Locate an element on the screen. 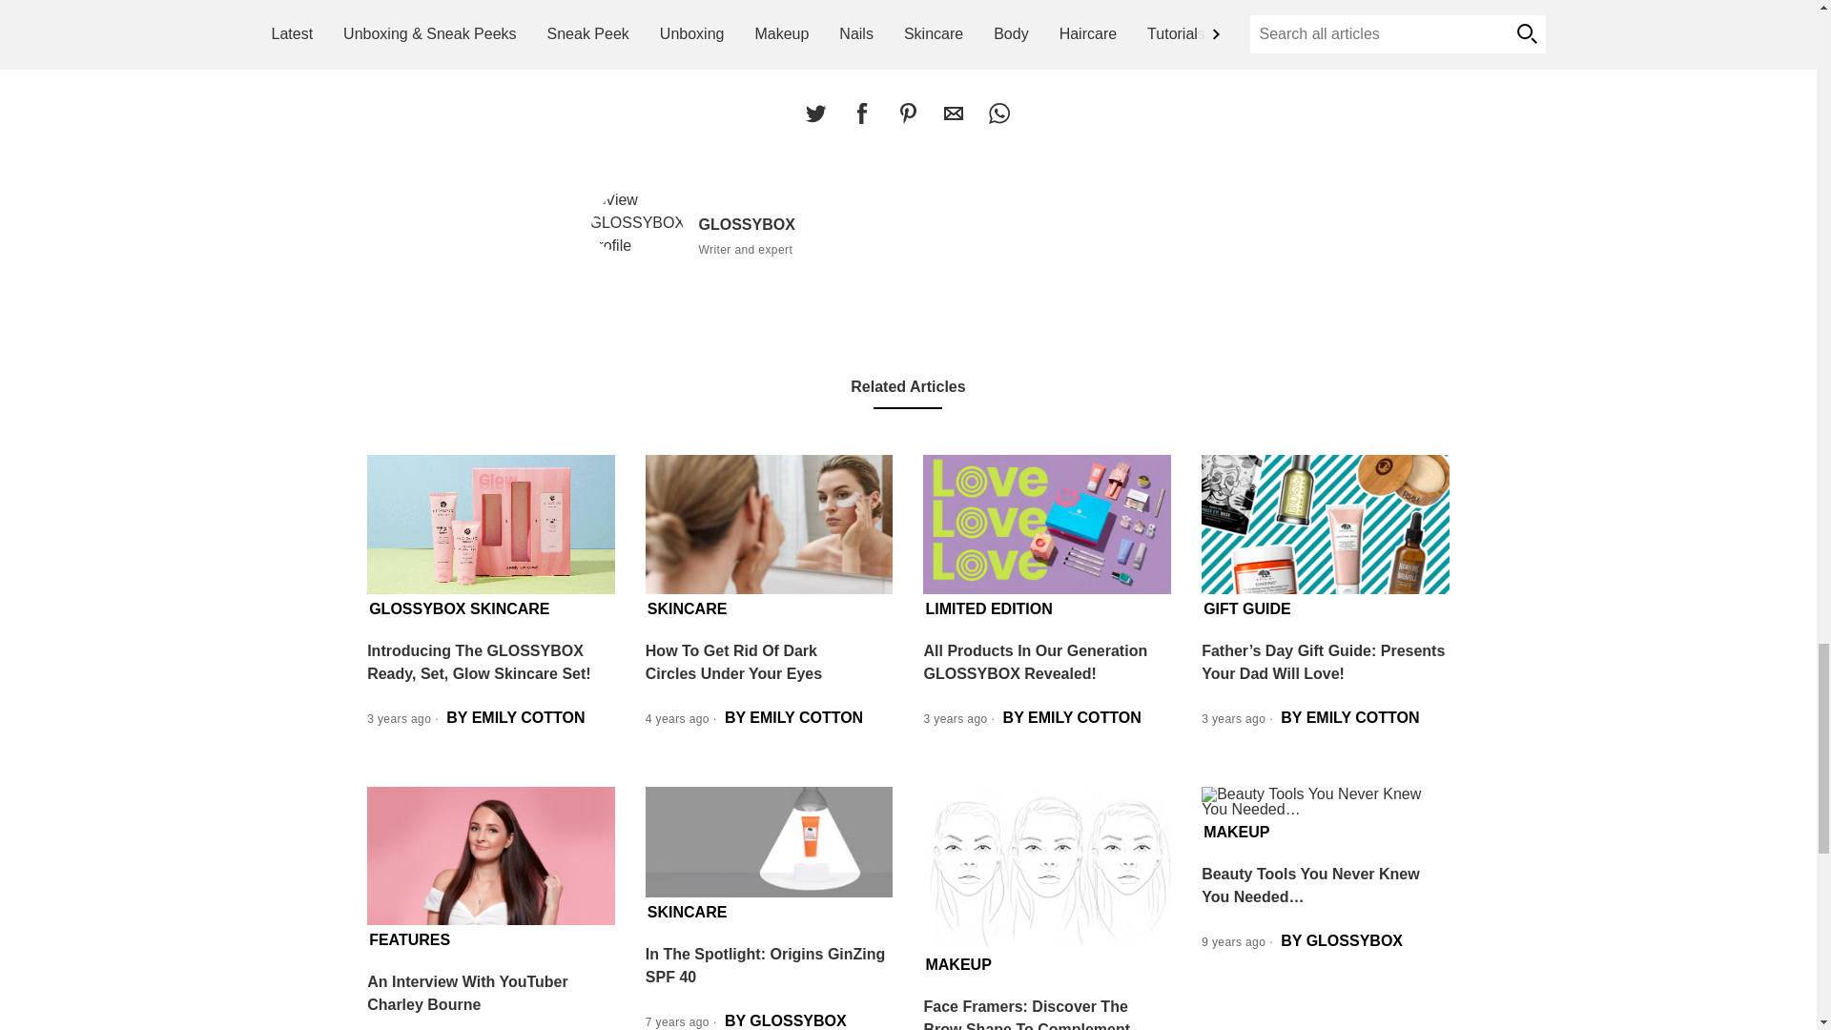  Share this on WhatsApp is located at coordinates (998, 113).